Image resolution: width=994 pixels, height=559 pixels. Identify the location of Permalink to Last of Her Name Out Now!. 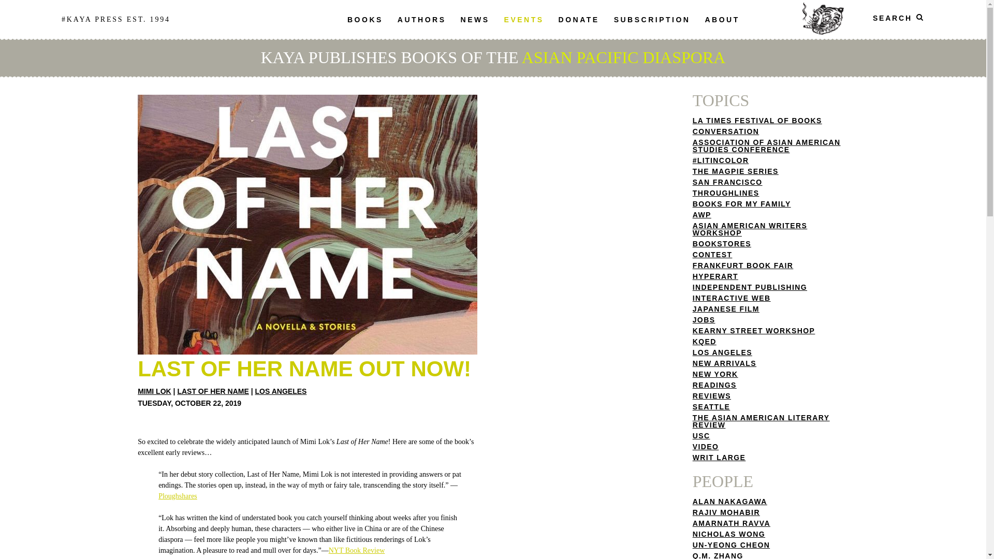
(308, 224).